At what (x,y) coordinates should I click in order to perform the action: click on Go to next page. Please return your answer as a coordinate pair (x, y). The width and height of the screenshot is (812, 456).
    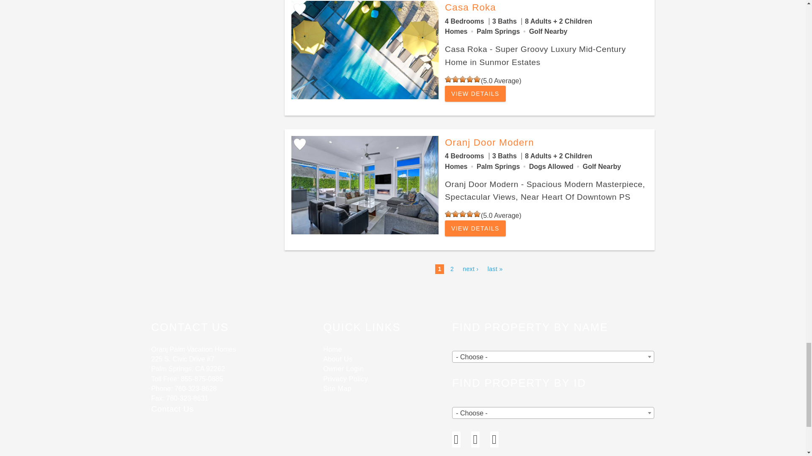
    Looking at the image, I should click on (471, 269).